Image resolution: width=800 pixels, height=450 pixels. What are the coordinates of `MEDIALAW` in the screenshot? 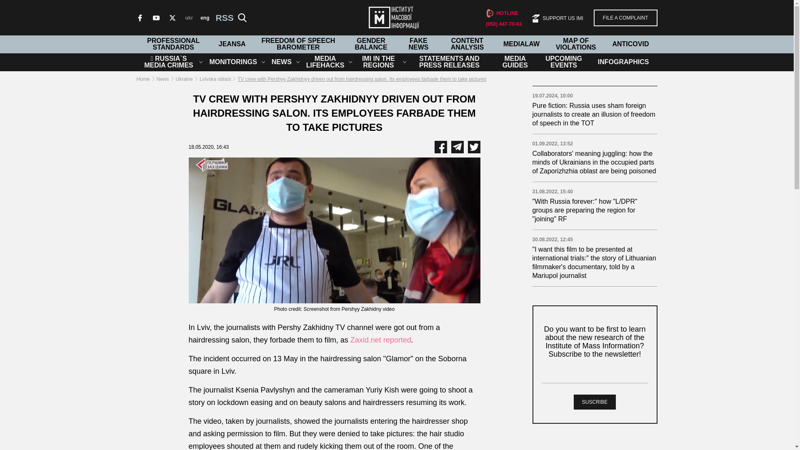 It's located at (521, 44).